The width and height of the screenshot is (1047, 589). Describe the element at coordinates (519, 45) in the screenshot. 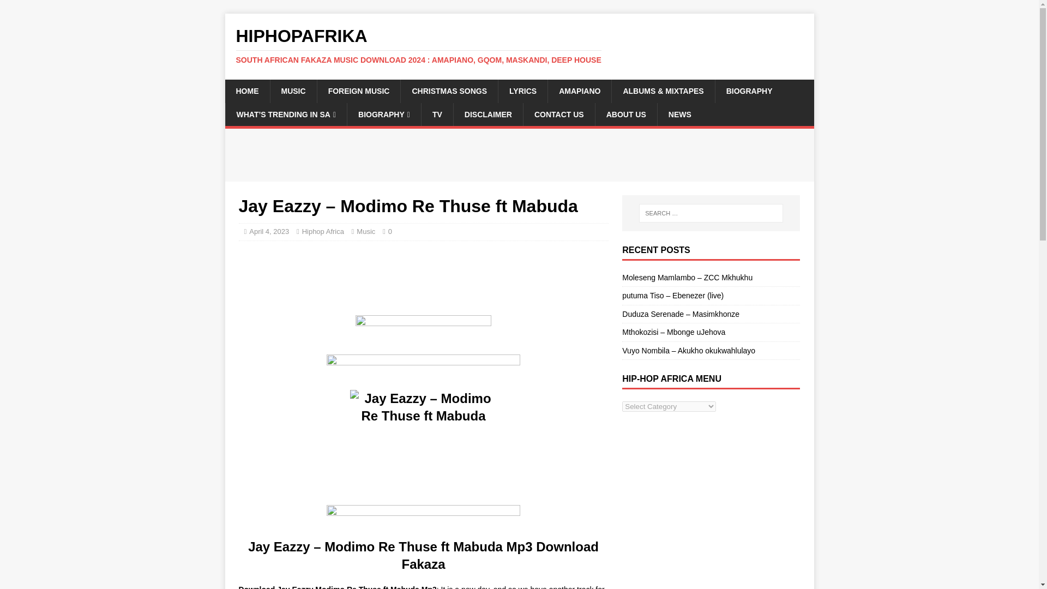

I see `HiphopAfrika` at that location.